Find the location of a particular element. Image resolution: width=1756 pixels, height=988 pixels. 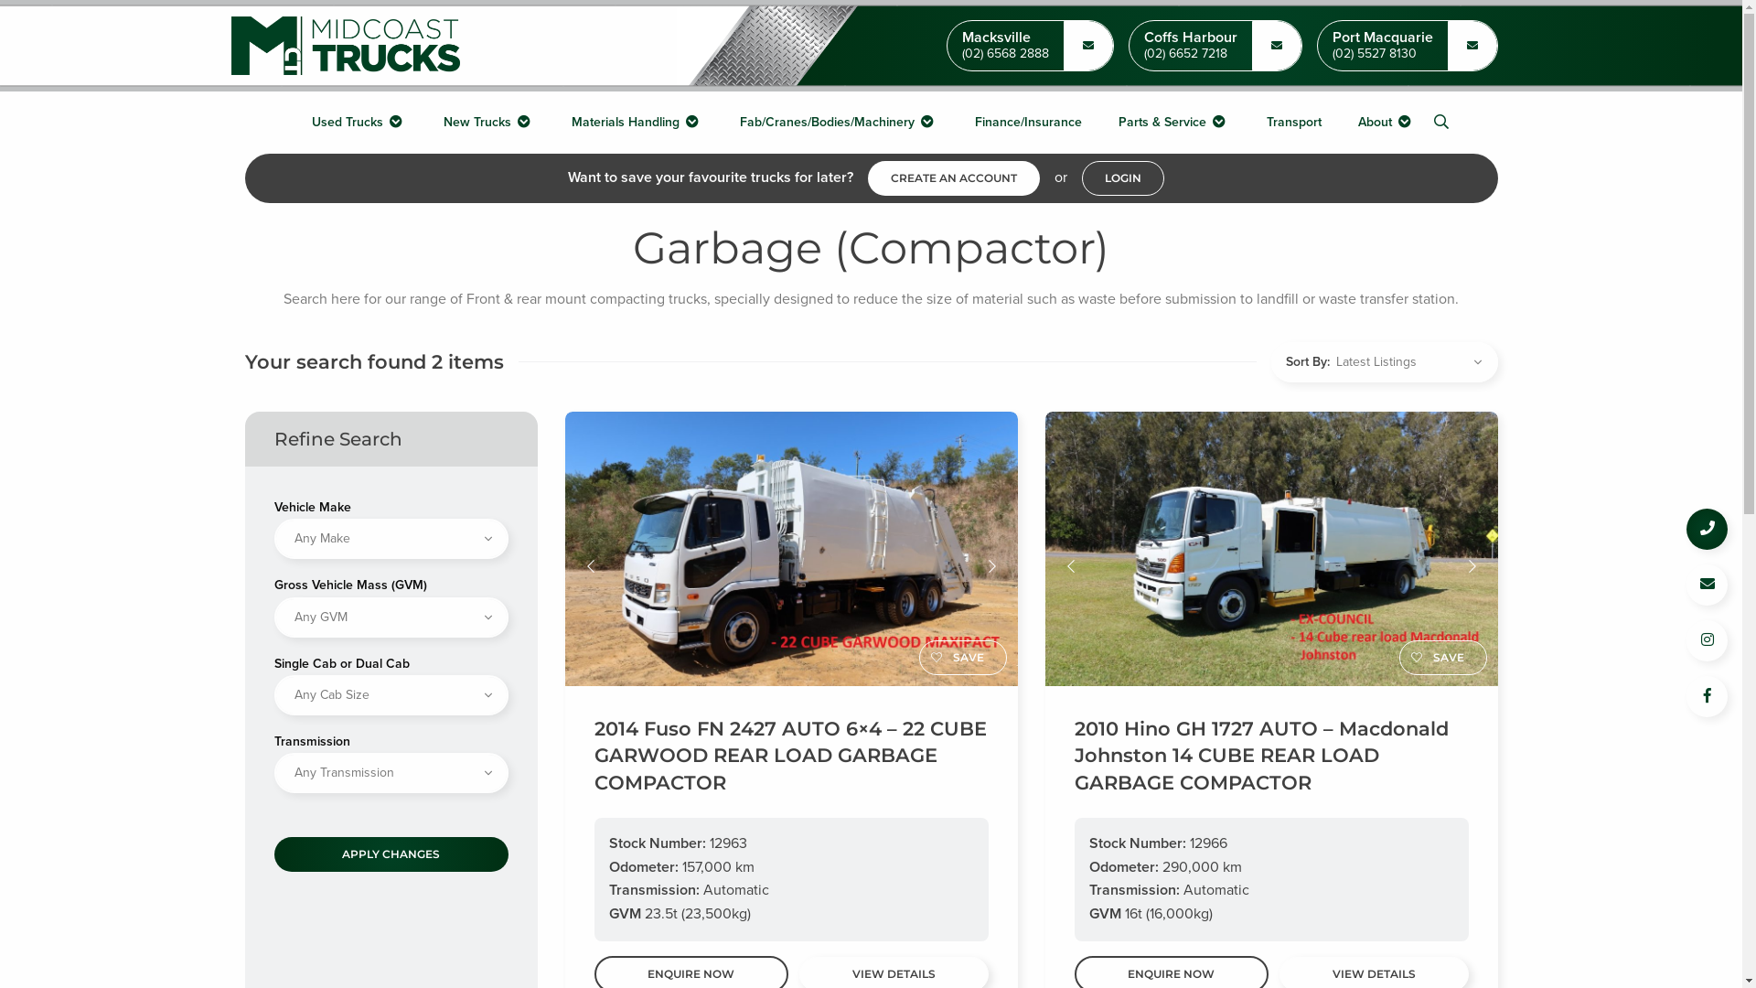

CREATE AN ACCOUNT is located at coordinates (953, 178).